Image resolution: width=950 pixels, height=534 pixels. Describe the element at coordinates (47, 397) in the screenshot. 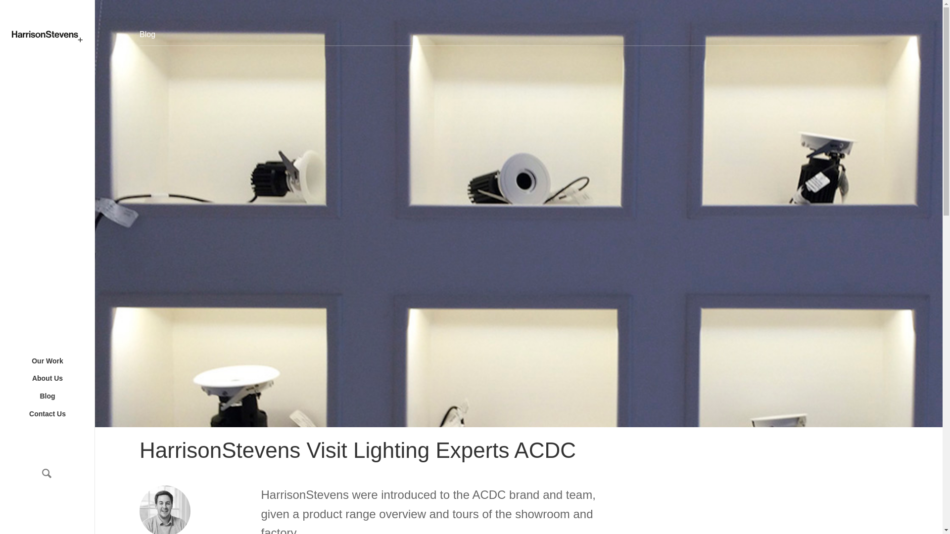

I see `Blog` at that location.